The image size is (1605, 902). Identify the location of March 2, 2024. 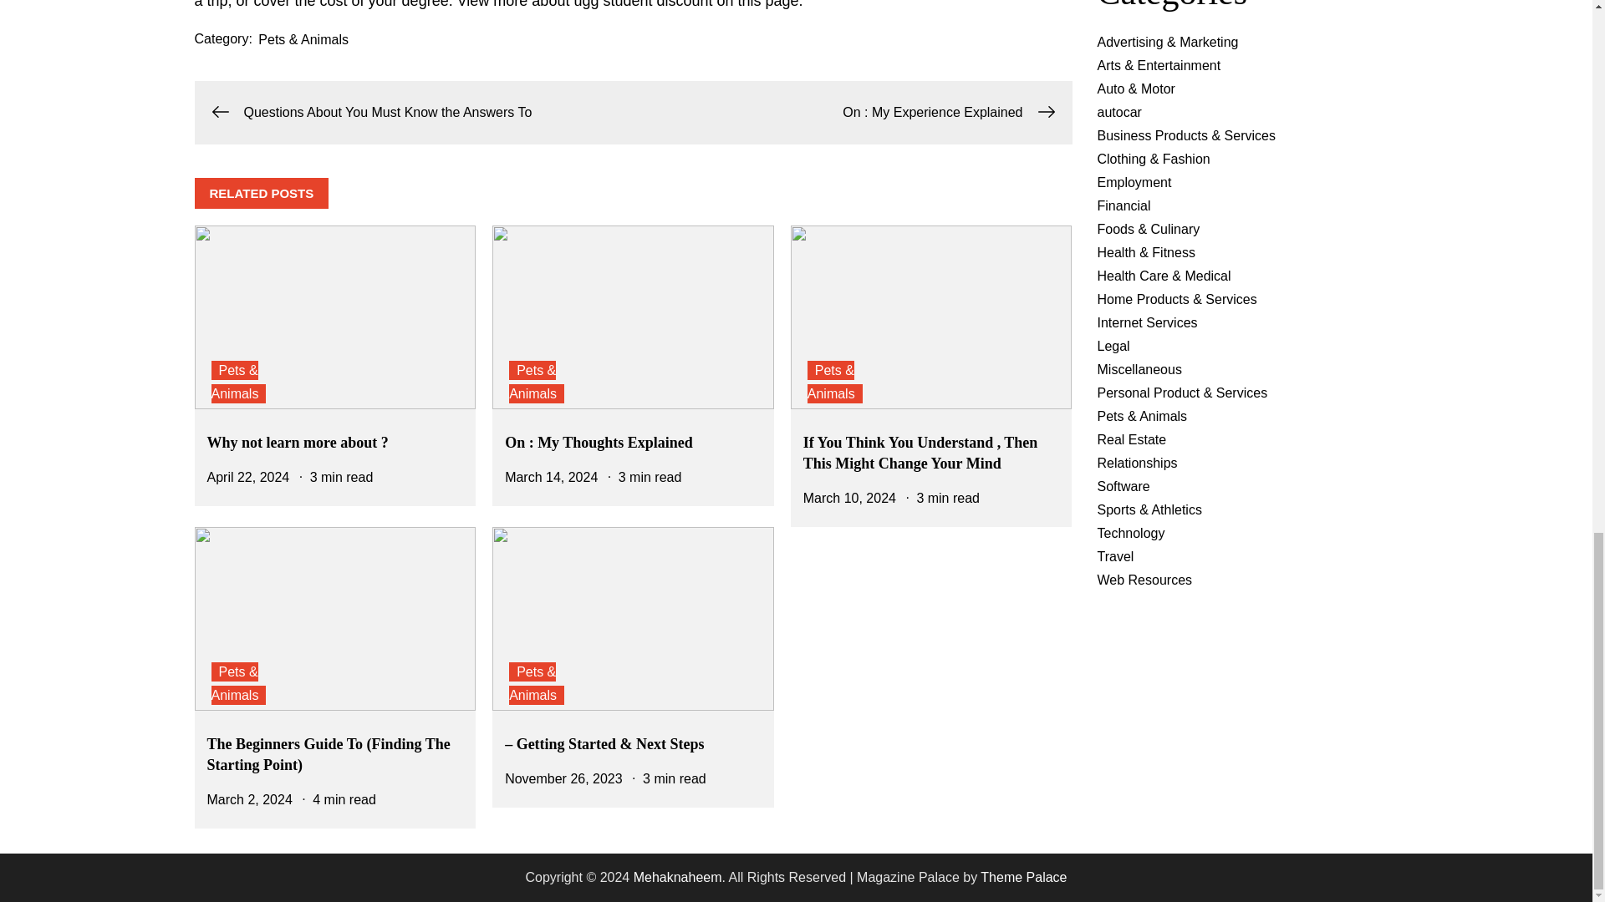
(249, 799).